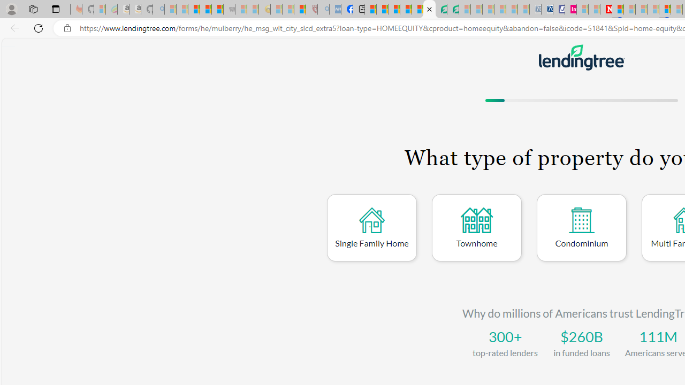 The height and width of the screenshot is (385, 685). I want to click on Cheap Hotels - Save70.com, so click(547, 10).